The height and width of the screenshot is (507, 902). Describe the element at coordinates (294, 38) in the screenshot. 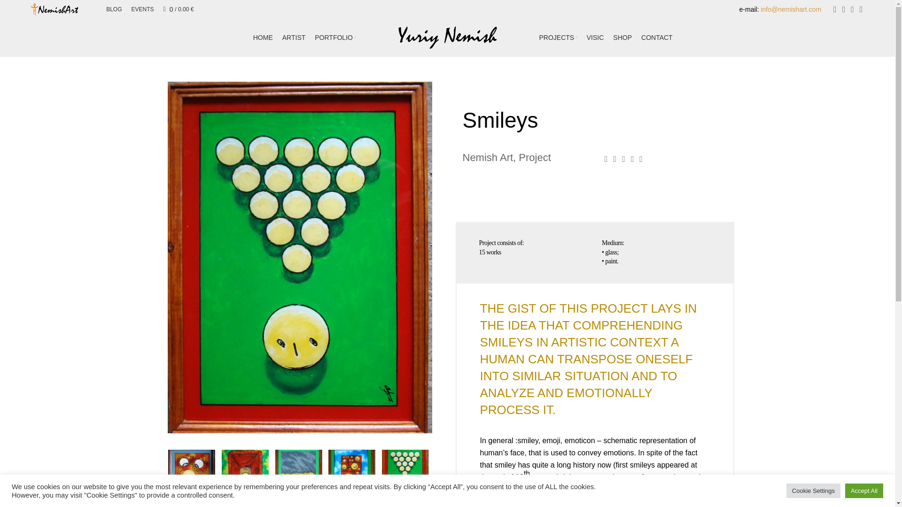

I see `ARTIST` at that location.